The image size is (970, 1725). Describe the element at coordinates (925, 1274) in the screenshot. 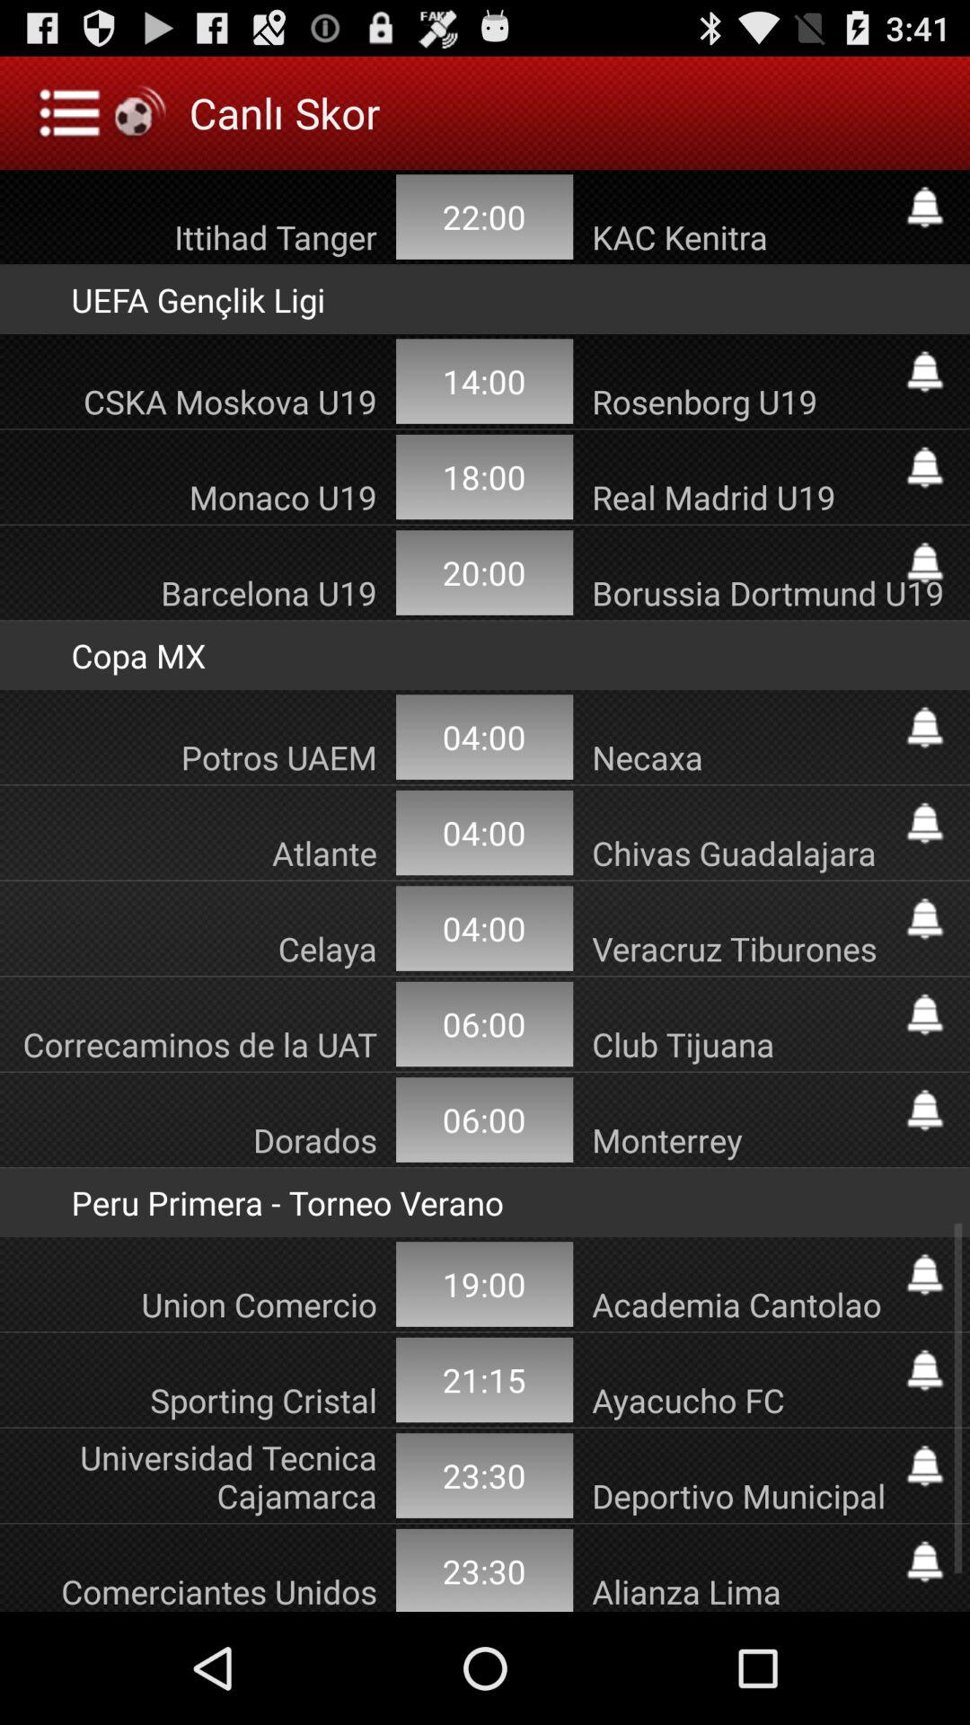

I see `see notification` at that location.